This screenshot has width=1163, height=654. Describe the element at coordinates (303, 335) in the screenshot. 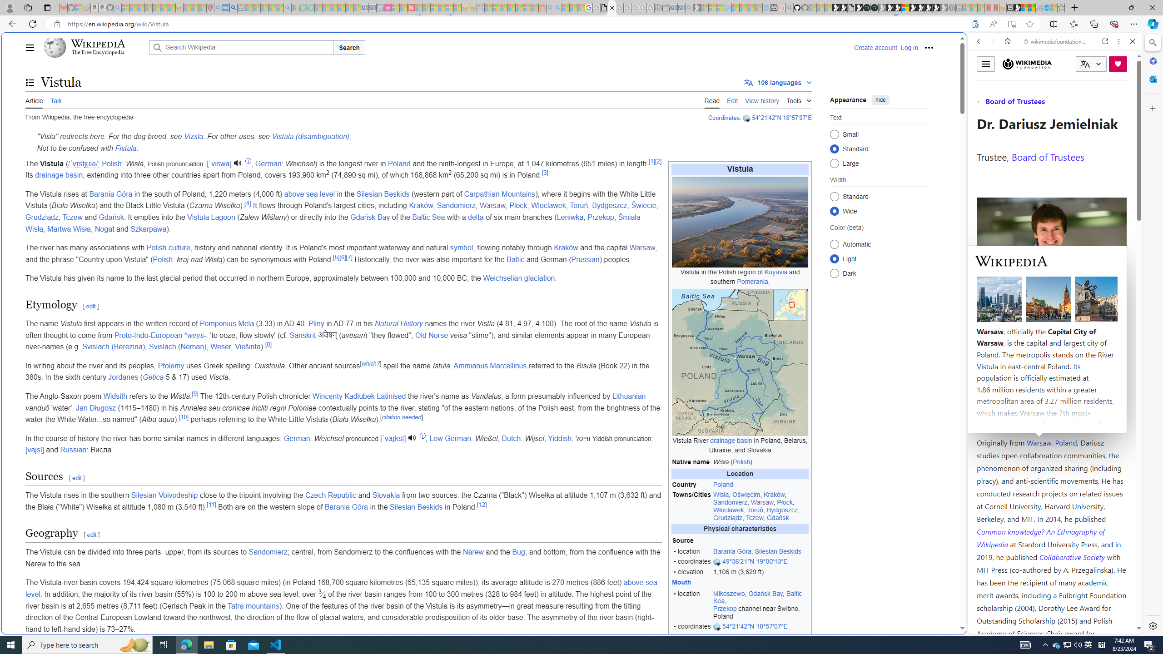

I see `Sanskrit` at that location.